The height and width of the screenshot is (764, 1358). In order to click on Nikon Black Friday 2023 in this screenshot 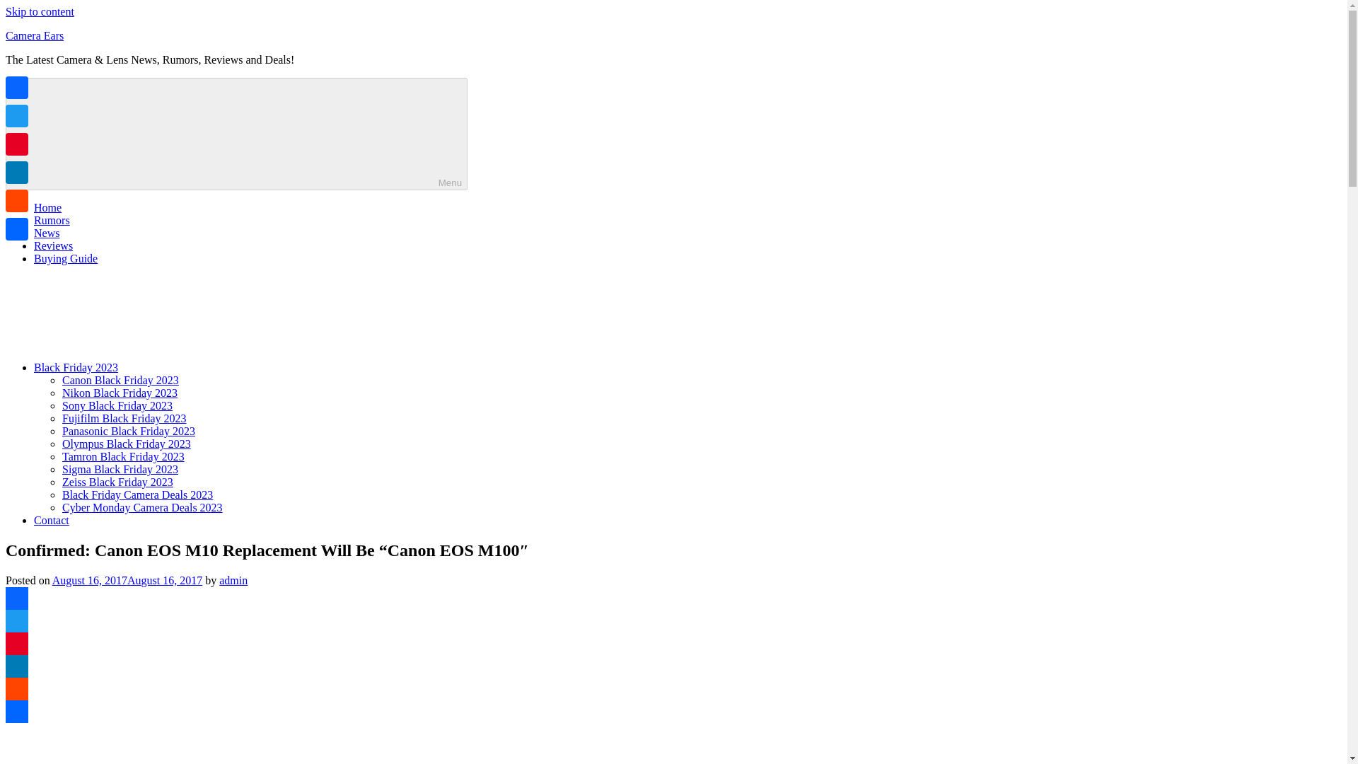, I will do `click(120, 392)`.